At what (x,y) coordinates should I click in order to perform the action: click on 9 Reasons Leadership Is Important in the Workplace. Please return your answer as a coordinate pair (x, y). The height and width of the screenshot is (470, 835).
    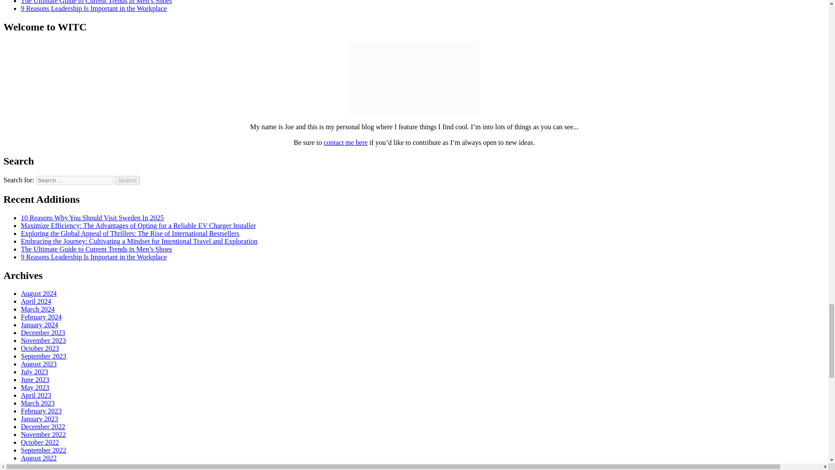
    Looking at the image, I should click on (94, 8).